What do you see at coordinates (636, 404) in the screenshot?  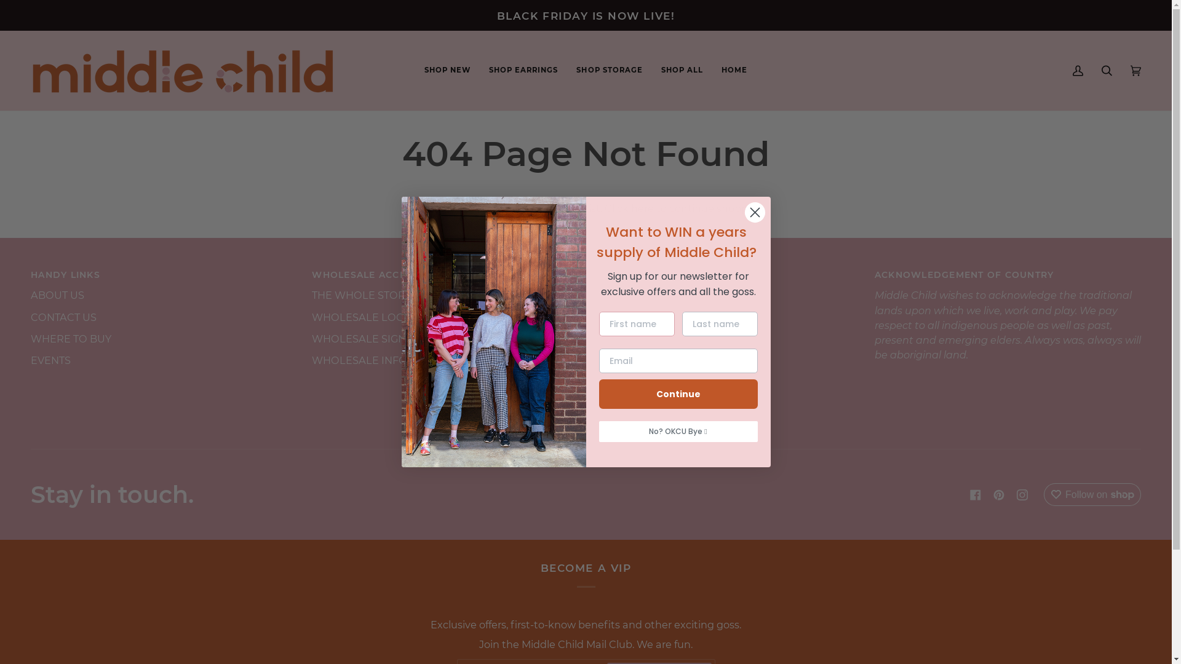 I see `PRIVACY POLICY` at bounding box center [636, 404].